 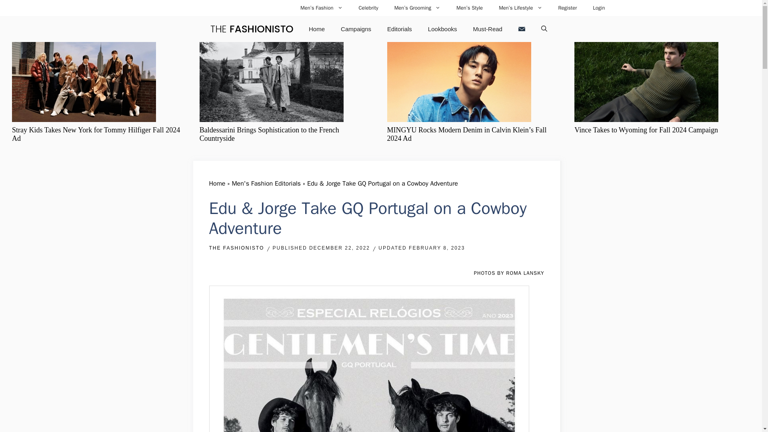 What do you see at coordinates (442, 29) in the screenshot?
I see `Lookbooks` at bounding box center [442, 29].